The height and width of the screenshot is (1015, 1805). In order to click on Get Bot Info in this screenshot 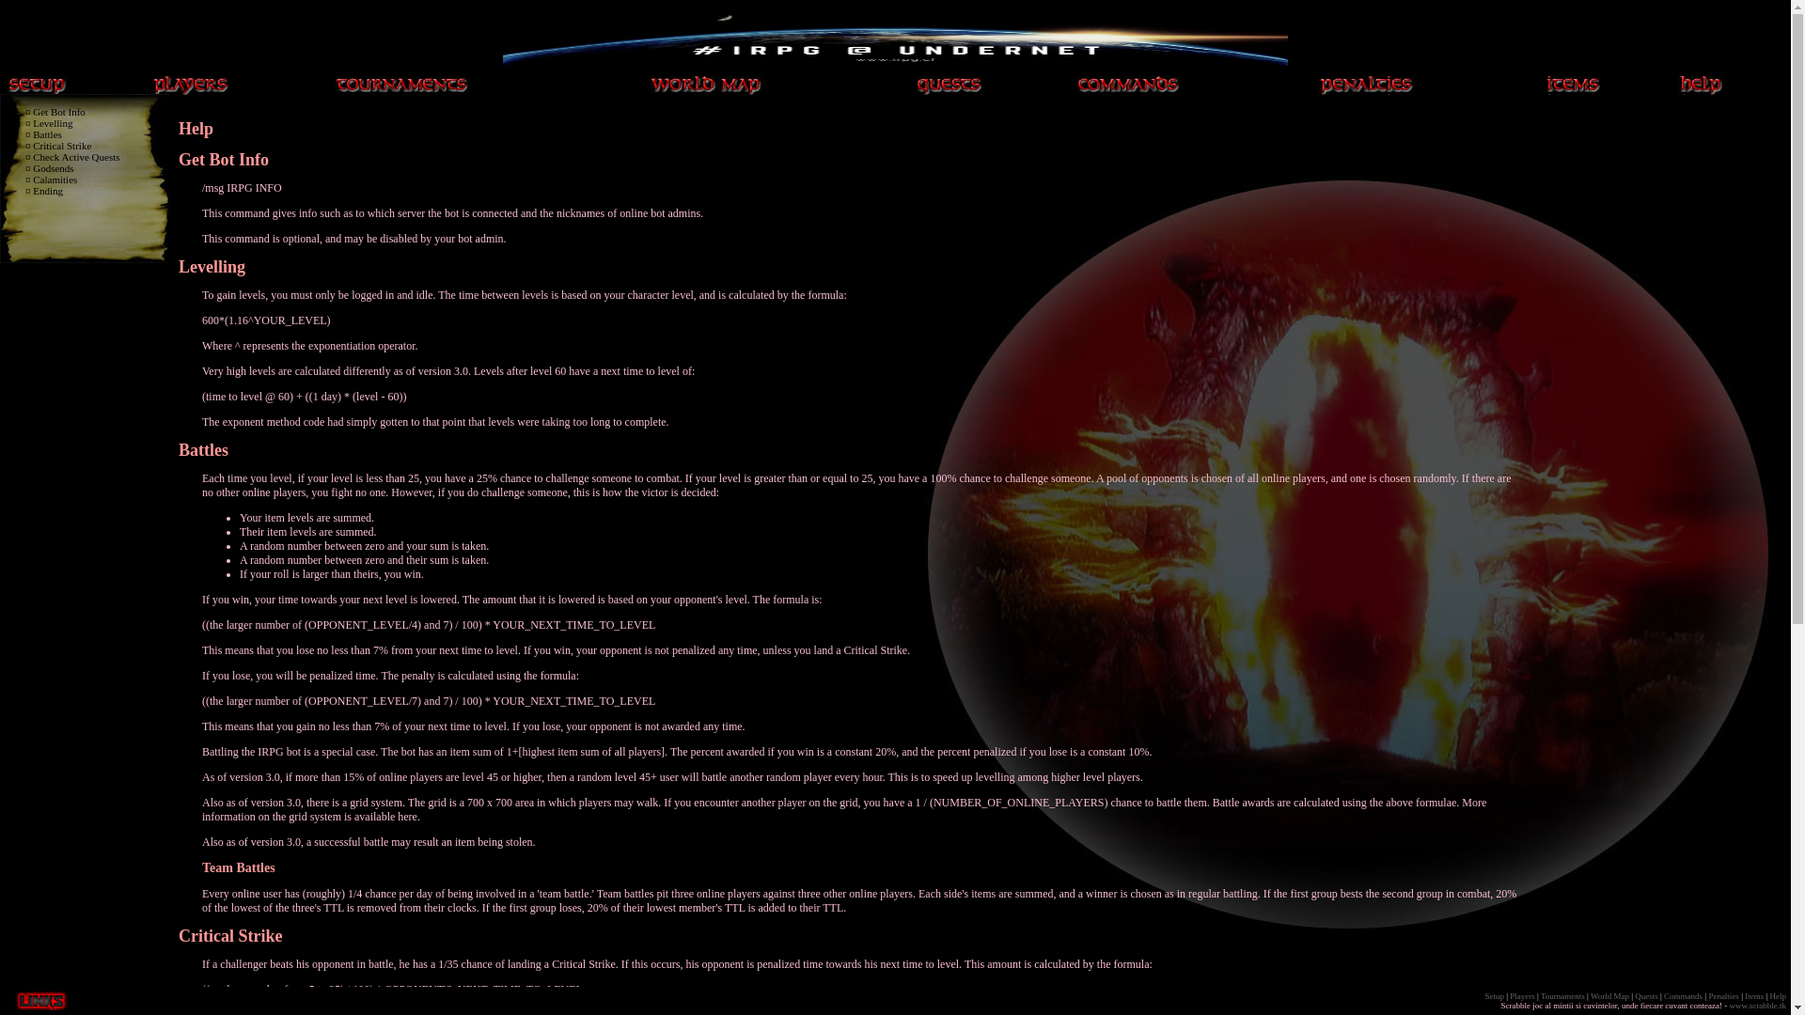, I will do `click(59, 112)`.